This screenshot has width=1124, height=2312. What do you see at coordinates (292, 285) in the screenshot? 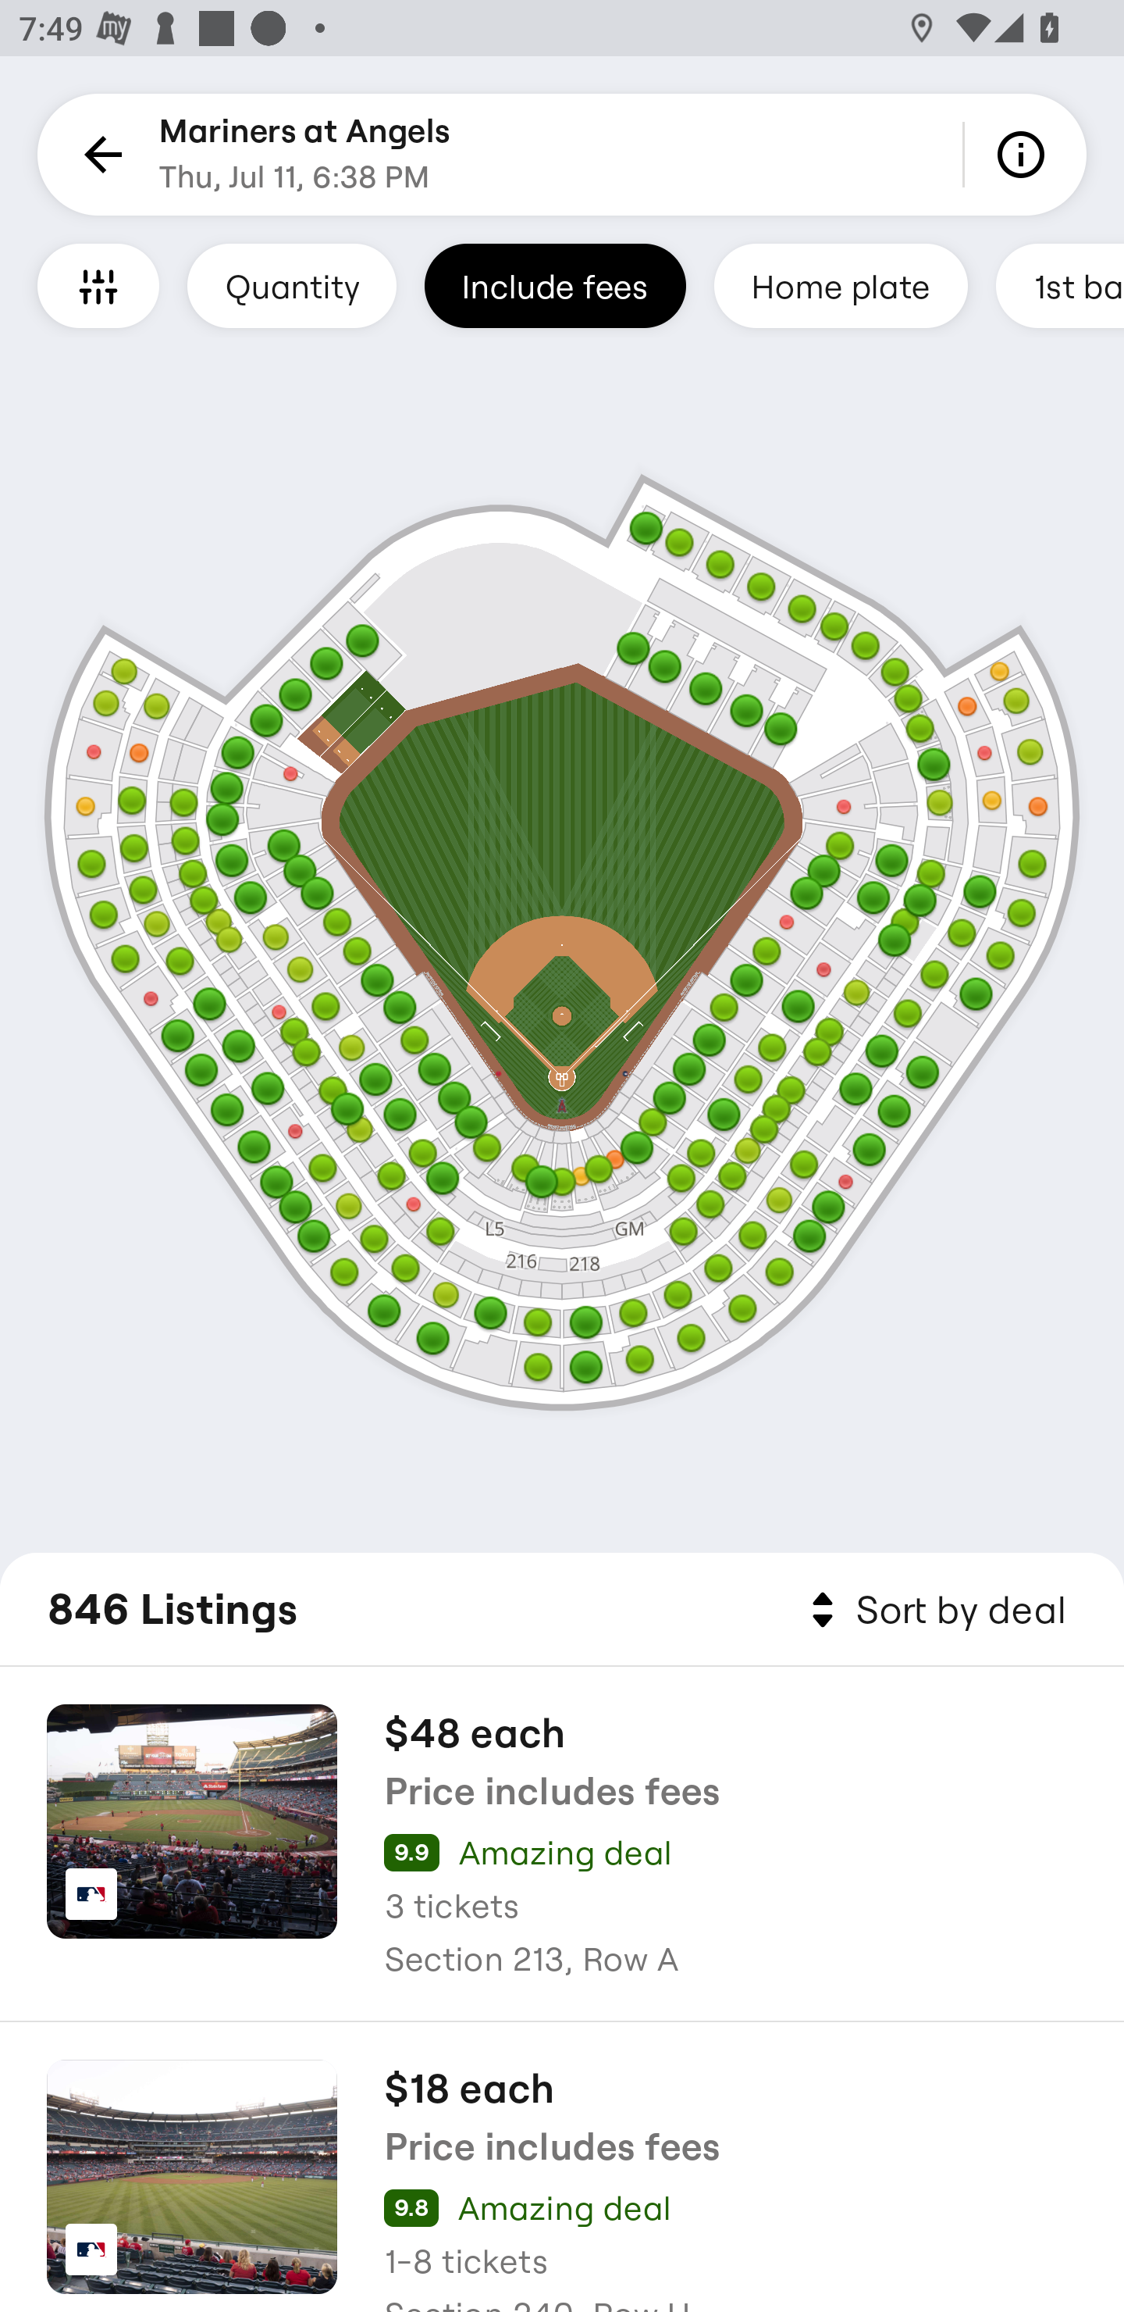
I see `Quantity` at bounding box center [292, 285].